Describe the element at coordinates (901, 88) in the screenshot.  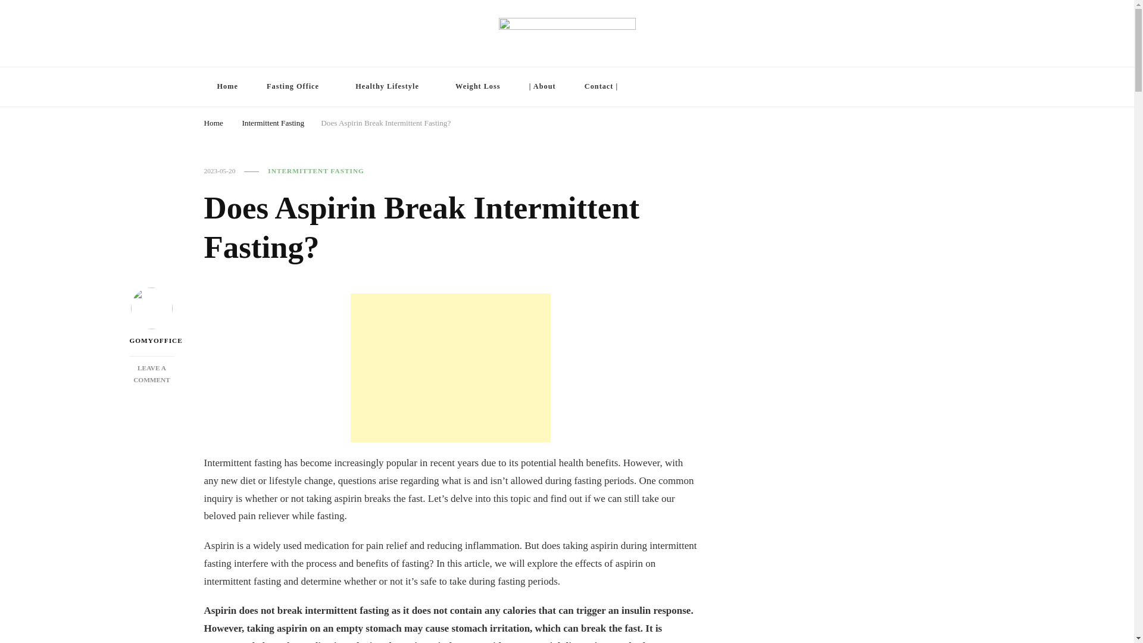
I see `GOMYOFFICE` at that location.